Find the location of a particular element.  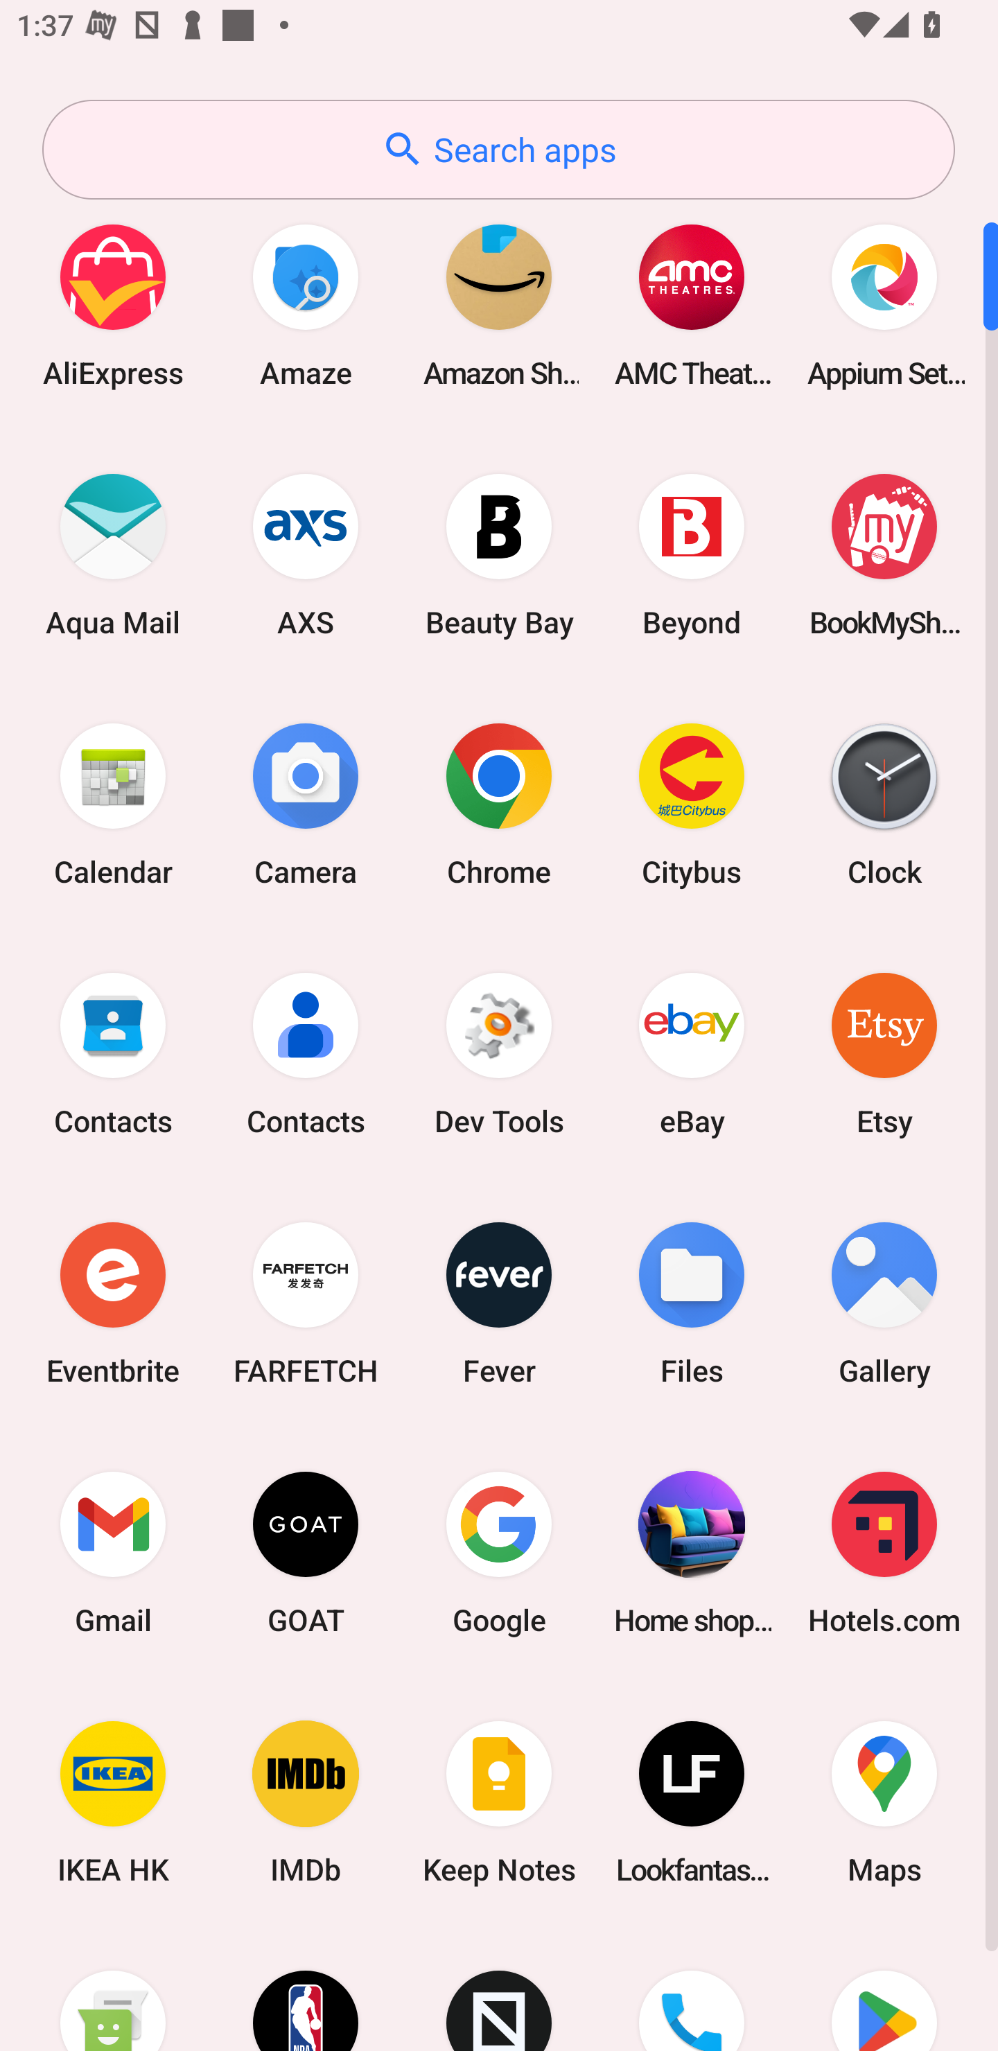

Google is located at coordinates (499, 1552).